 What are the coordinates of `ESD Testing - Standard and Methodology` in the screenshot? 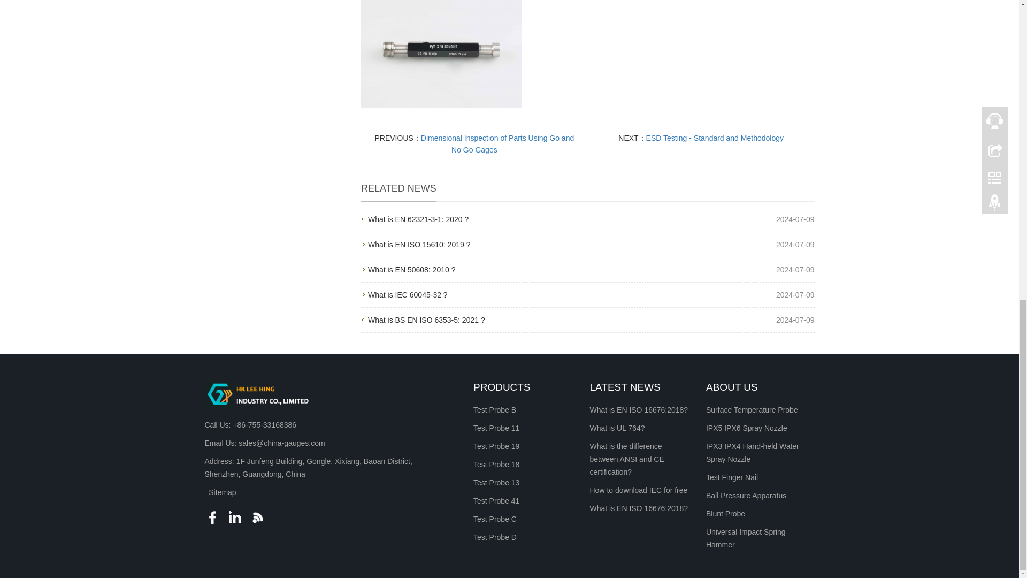 It's located at (715, 138).